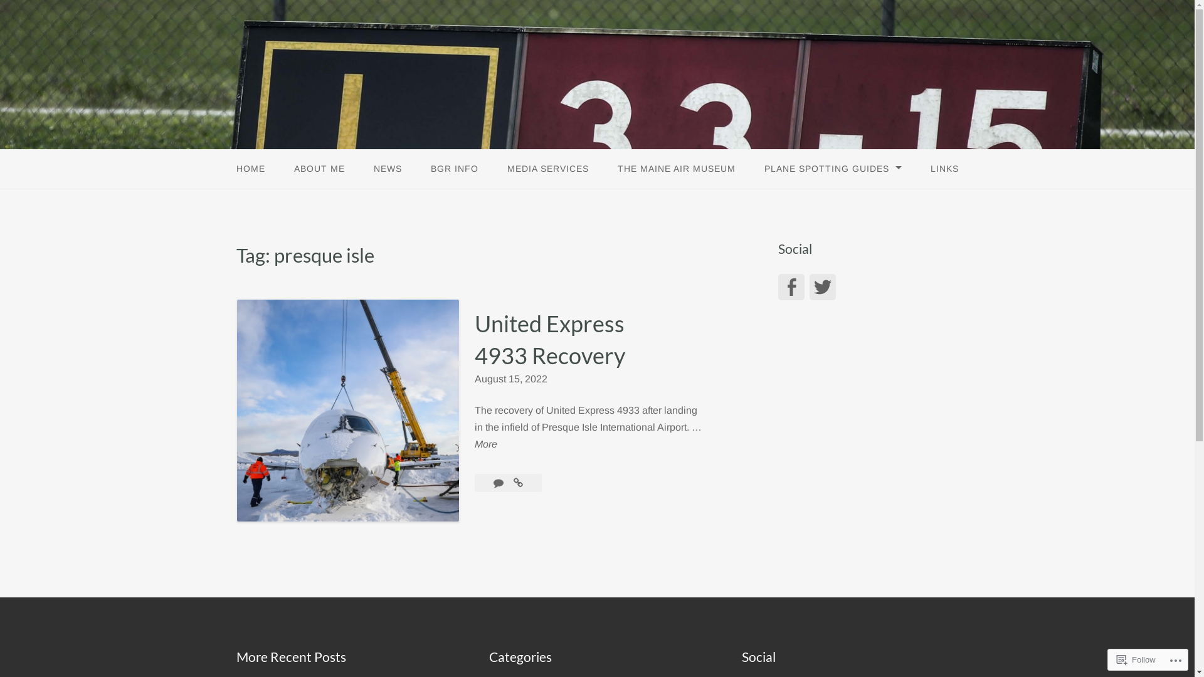 The height and width of the screenshot is (677, 1204). Describe the element at coordinates (1136, 659) in the screenshot. I see `Follow` at that location.